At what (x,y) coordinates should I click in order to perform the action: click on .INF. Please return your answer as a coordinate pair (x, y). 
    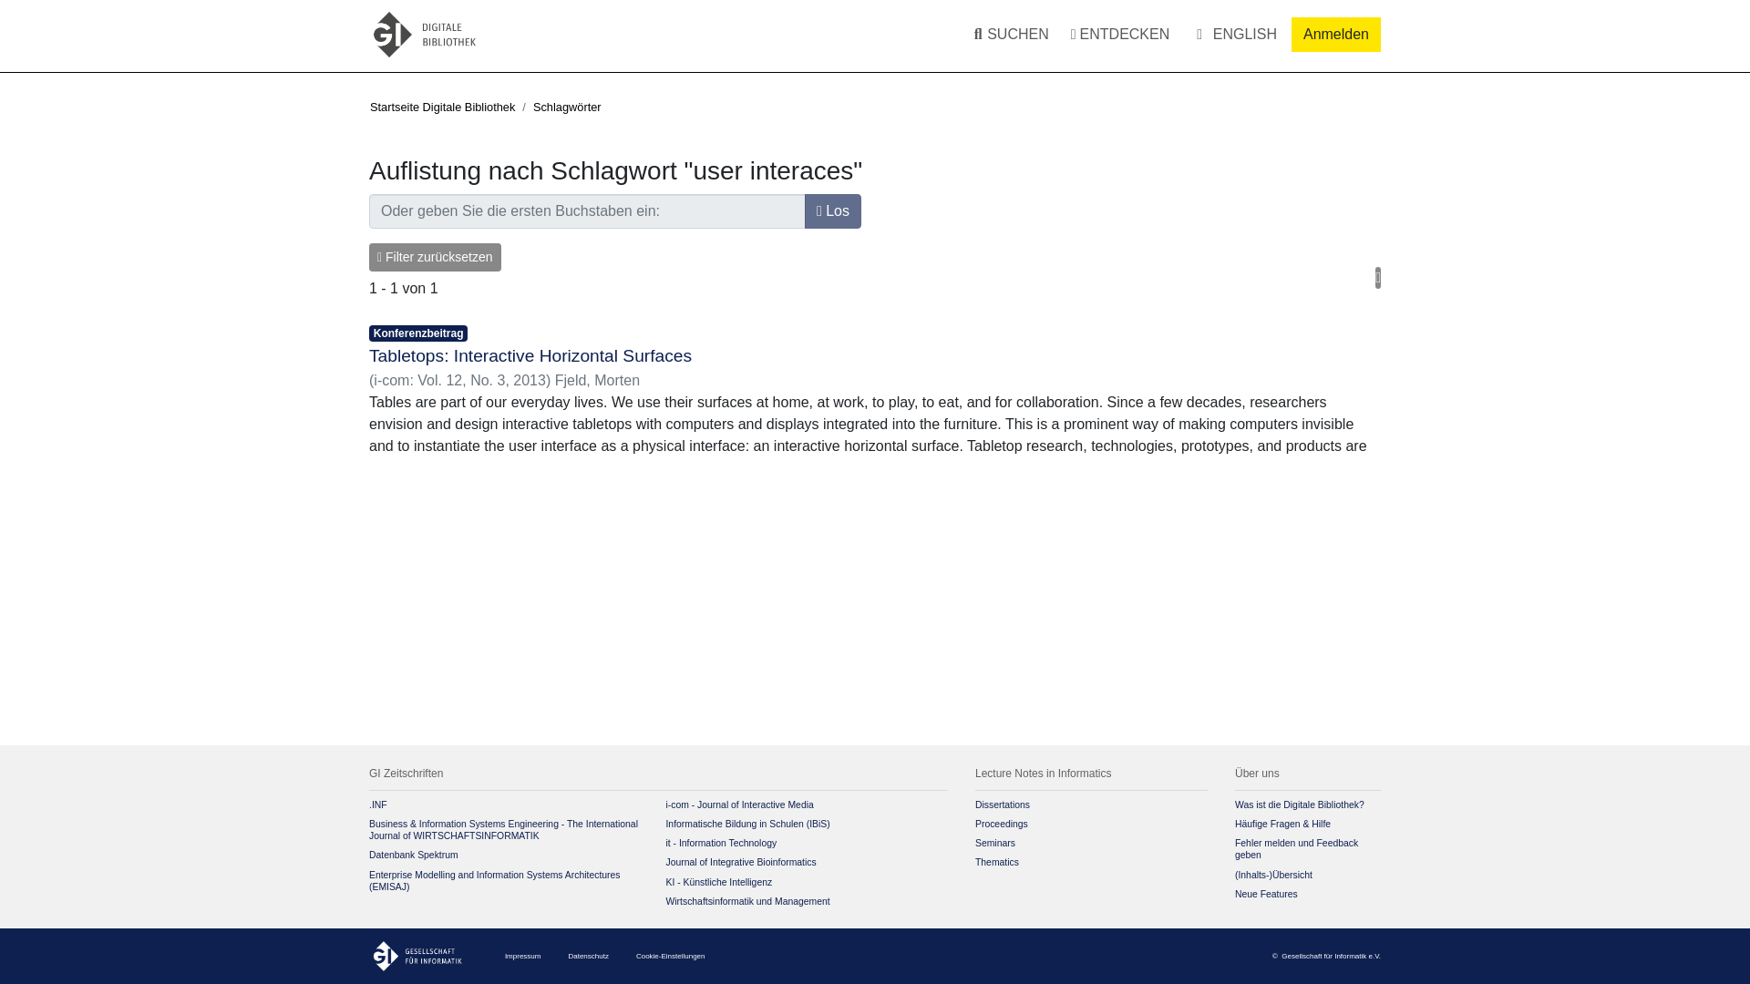
    Looking at the image, I should click on (377, 805).